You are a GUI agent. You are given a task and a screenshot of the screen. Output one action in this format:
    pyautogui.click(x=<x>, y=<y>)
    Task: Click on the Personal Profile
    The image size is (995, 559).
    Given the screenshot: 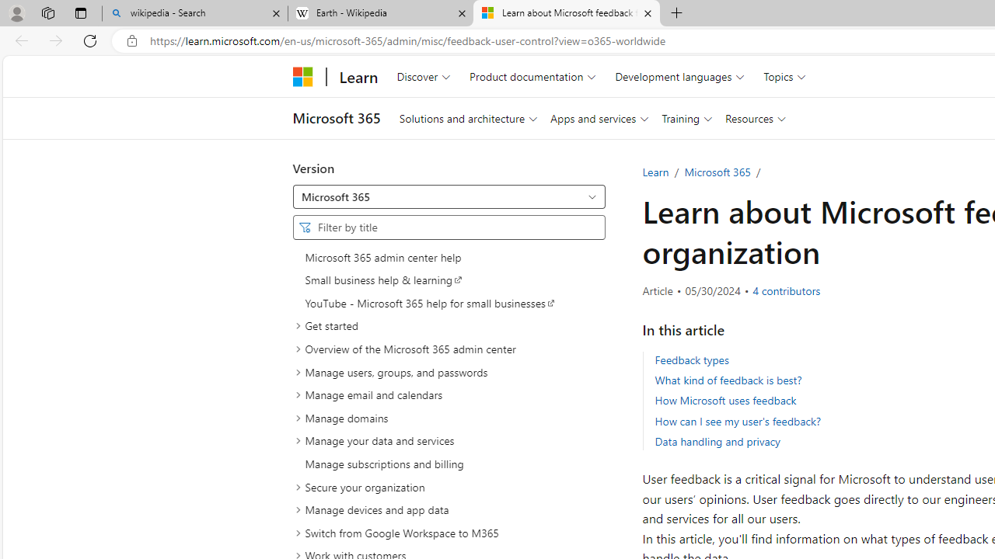 What is the action you would take?
    pyautogui.click(x=16, y=12)
    